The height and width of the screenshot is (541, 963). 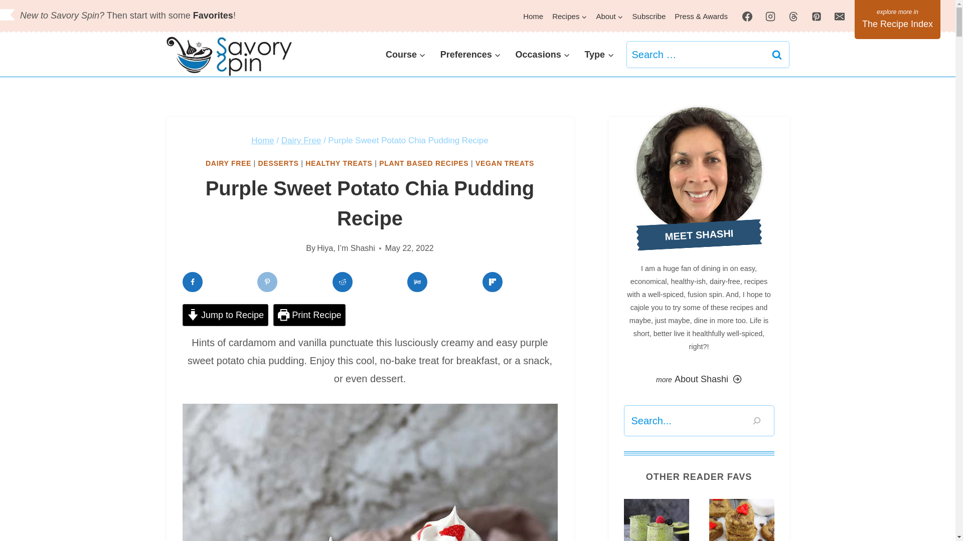 What do you see at coordinates (777, 55) in the screenshot?
I see `Search` at bounding box center [777, 55].